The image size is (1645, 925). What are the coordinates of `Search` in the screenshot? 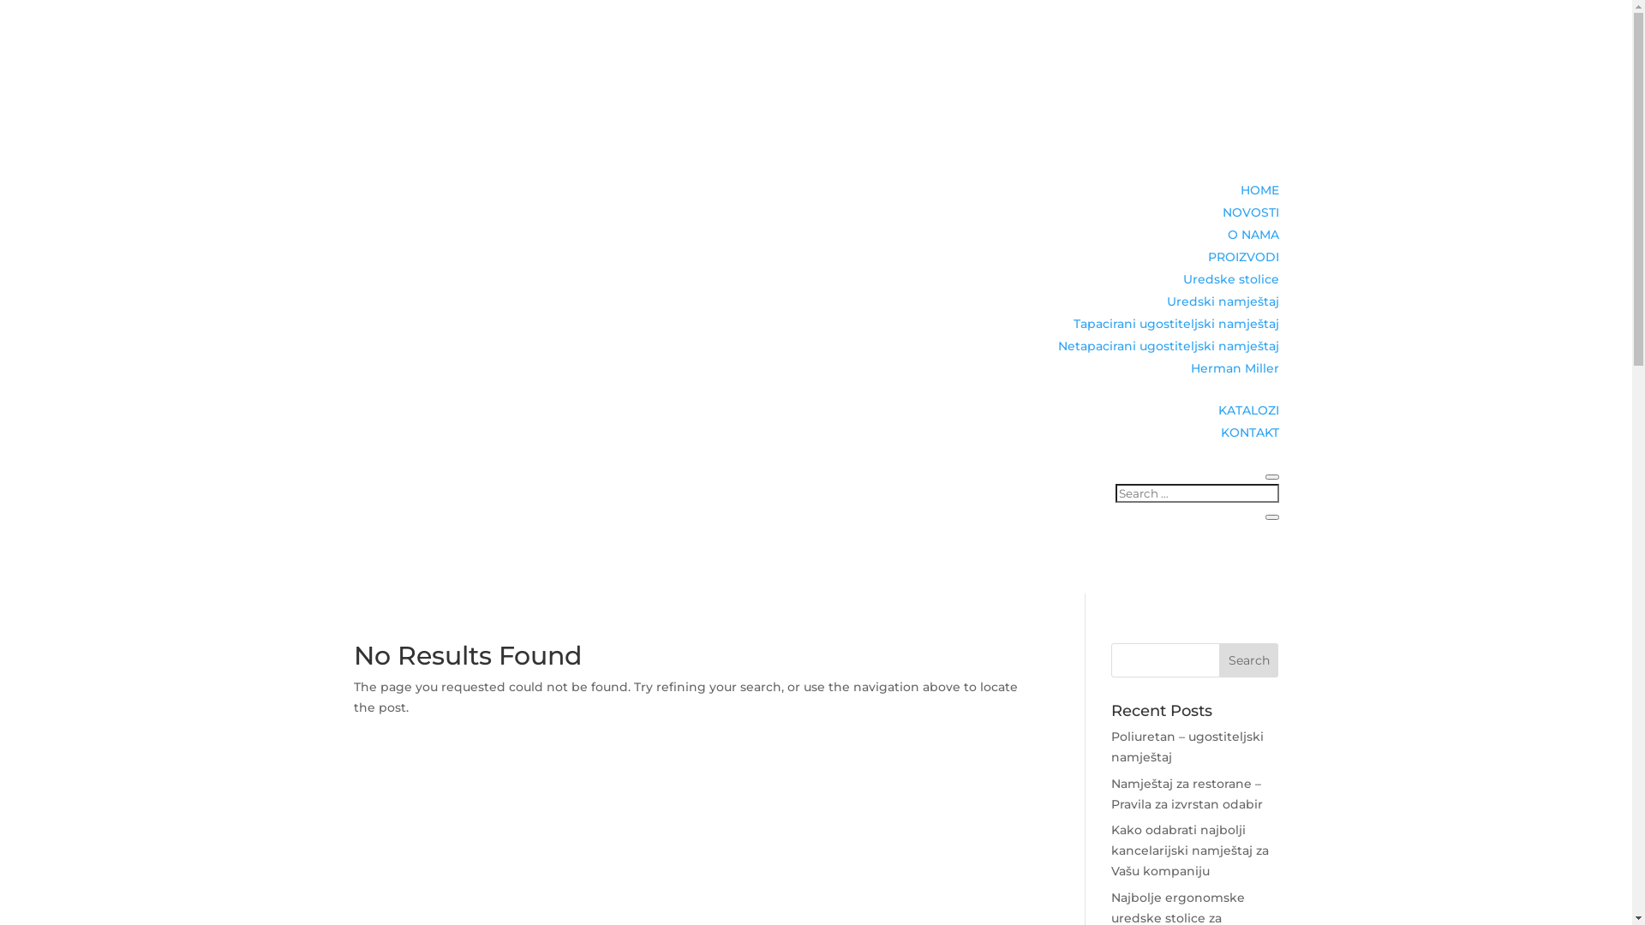 It's located at (1249, 660).